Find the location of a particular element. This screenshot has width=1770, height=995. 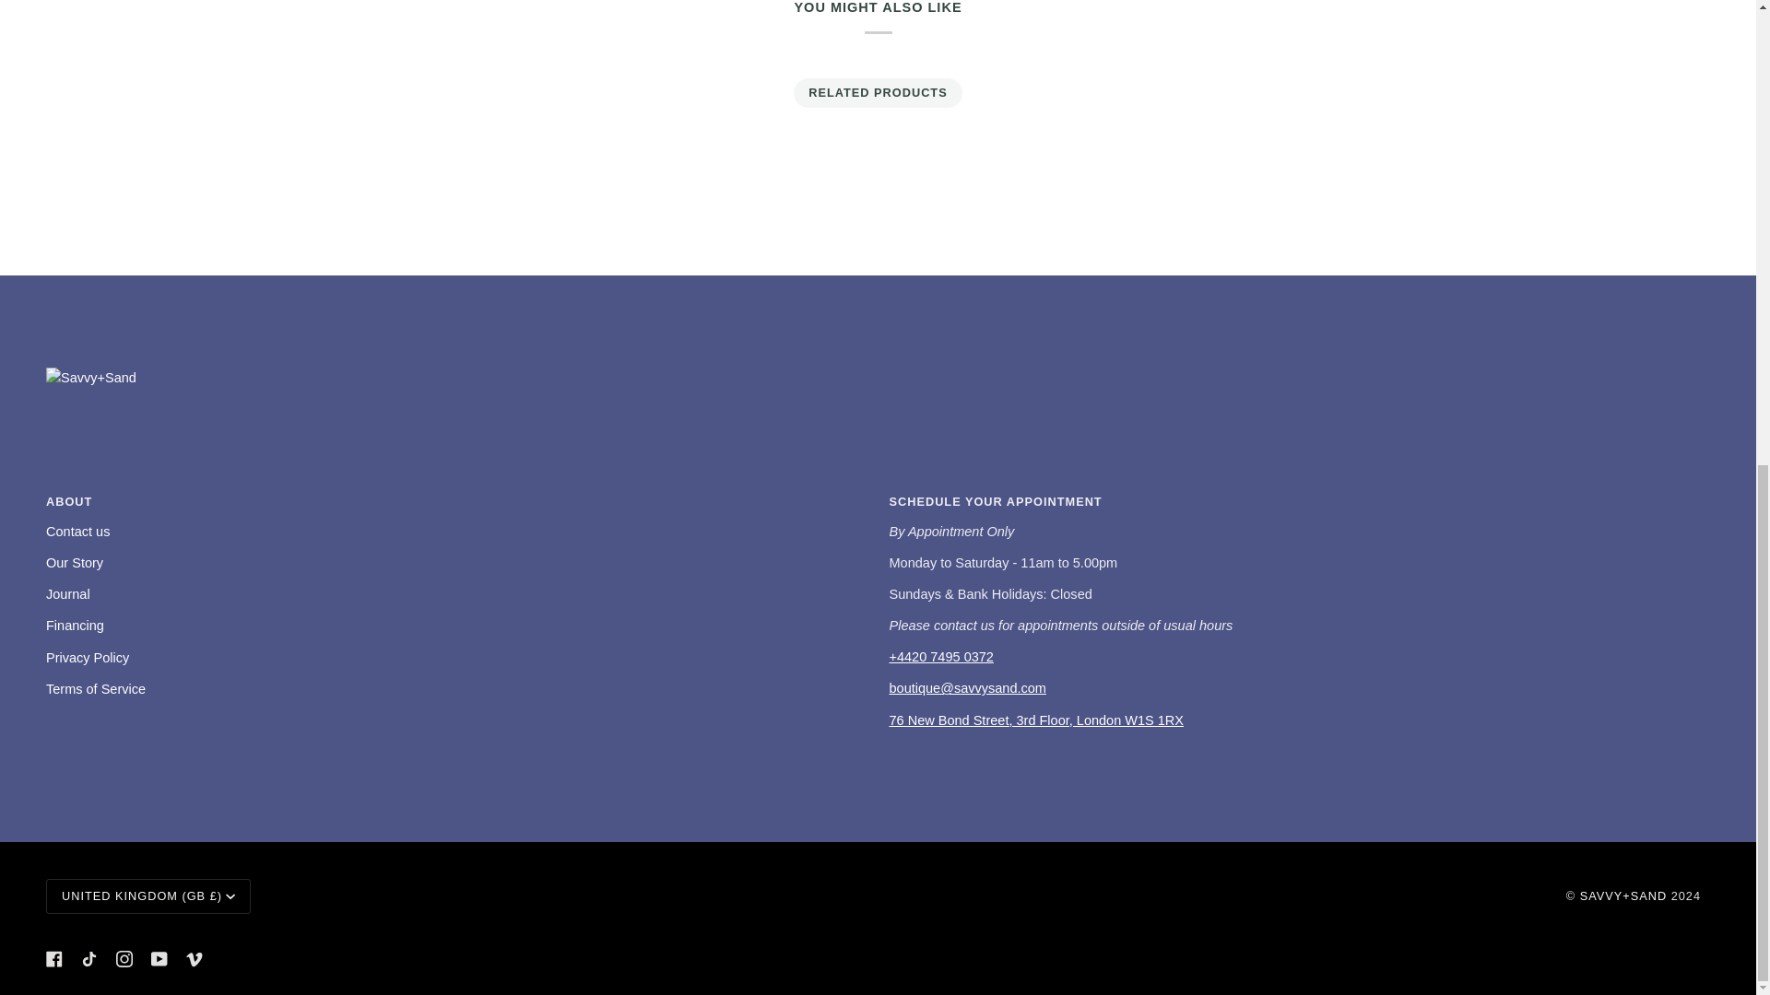

WhatsApp 02074950372 is located at coordinates (940, 657).